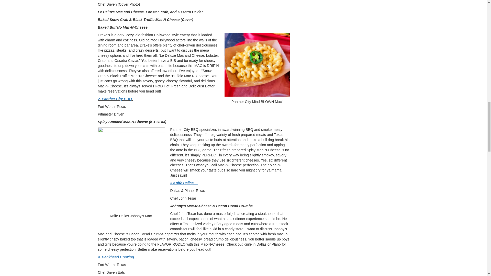  What do you see at coordinates (115, 99) in the screenshot?
I see `2. Panther City BBQ ` at bounding box center [115, 99].